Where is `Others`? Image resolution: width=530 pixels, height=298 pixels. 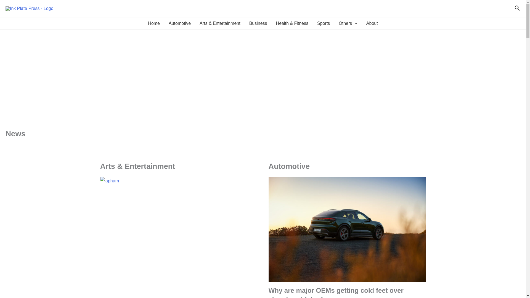
Others is located at coordinates (348, 23).